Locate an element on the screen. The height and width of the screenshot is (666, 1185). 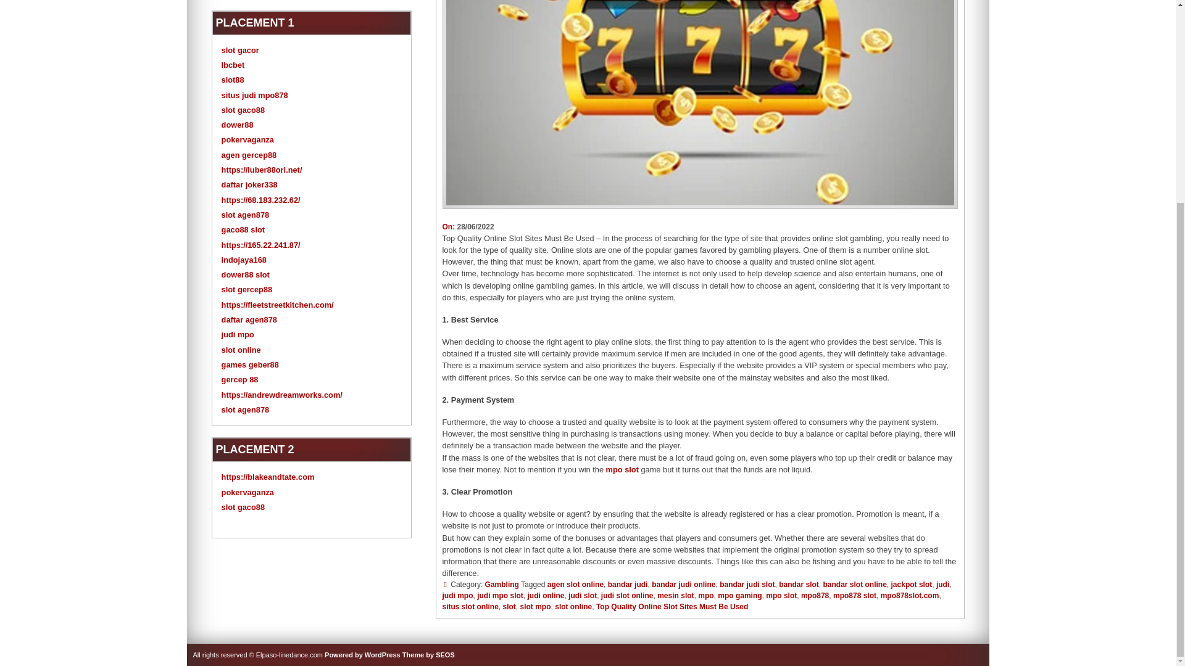
judi online is located at coordinates (546, 596).